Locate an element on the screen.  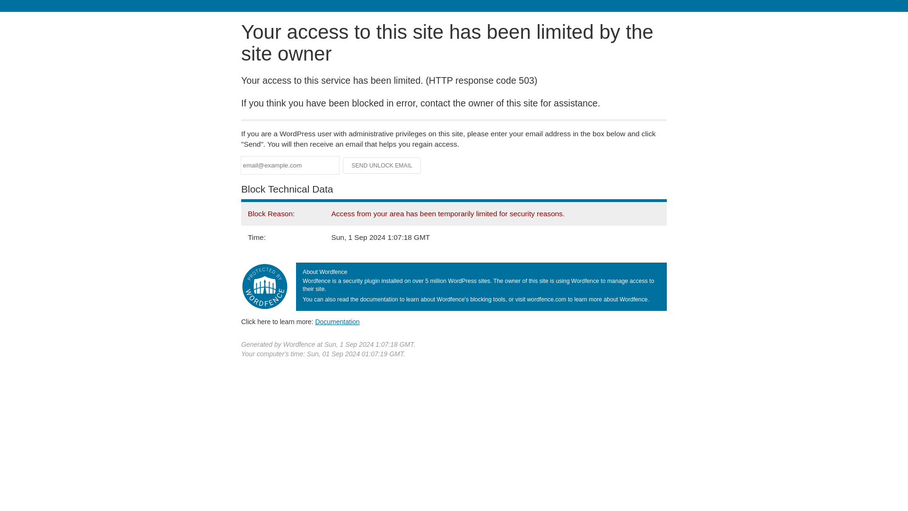
Send Unlock Email is located at coordinates (382, 166).